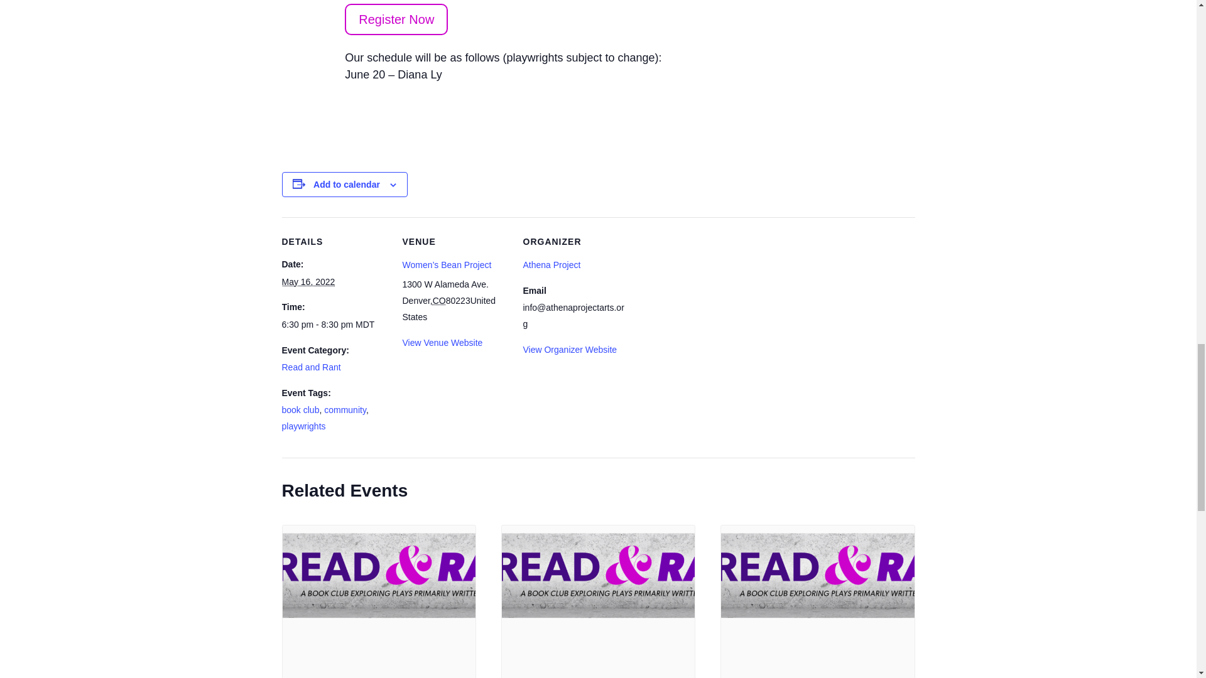  What do you see at coordinates (334, 325) in the screenshot?
I see `2022-05-16` at bounding box center [334, 325].